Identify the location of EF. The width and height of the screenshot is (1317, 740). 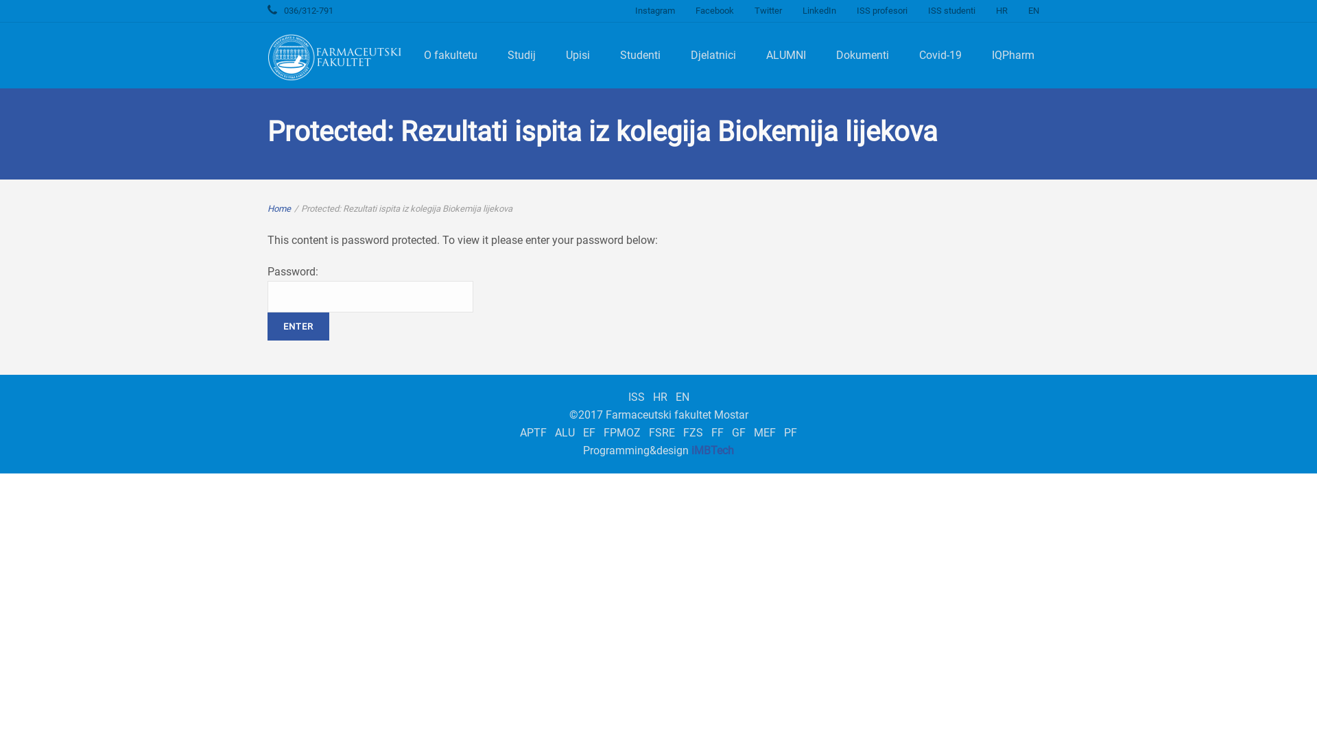
(589, 433).